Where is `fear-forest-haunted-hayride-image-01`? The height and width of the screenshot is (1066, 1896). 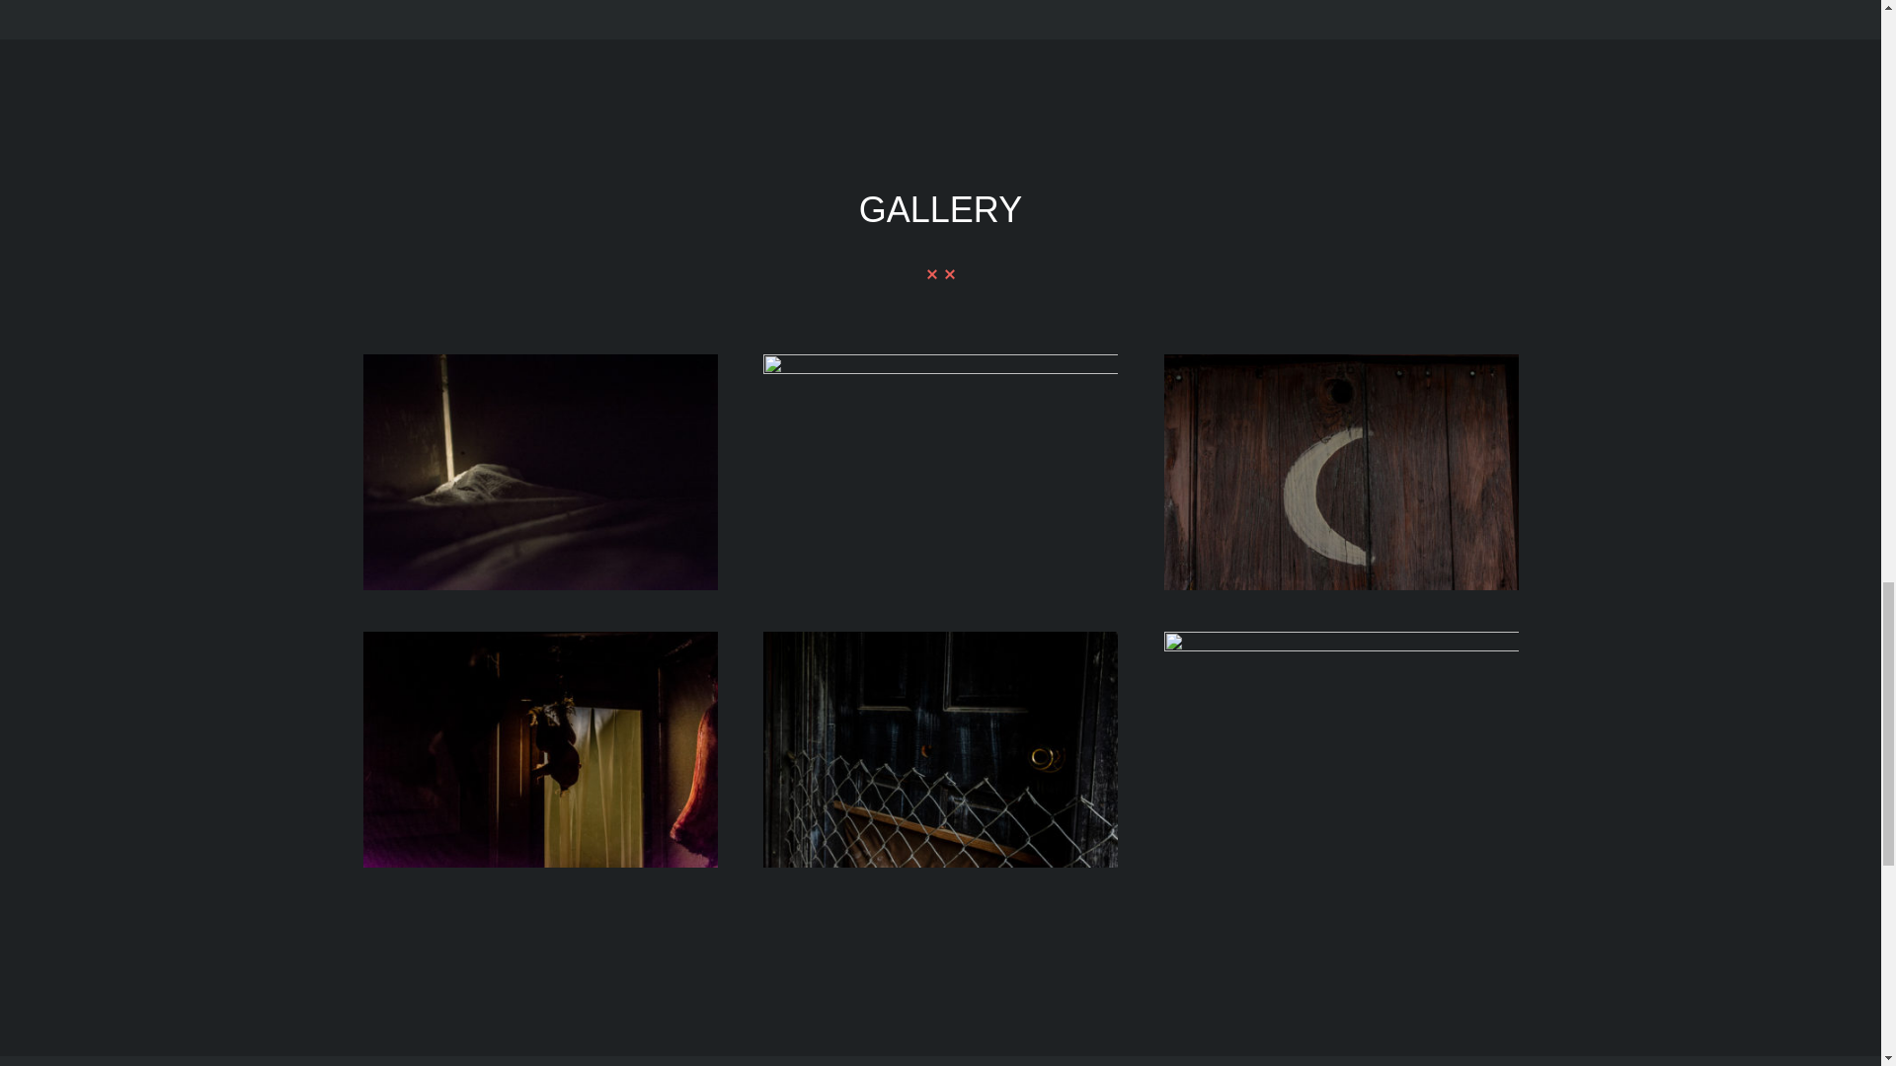 fear-forest-haunted-hayride-image-01 is located at coordinates (1341, 361).